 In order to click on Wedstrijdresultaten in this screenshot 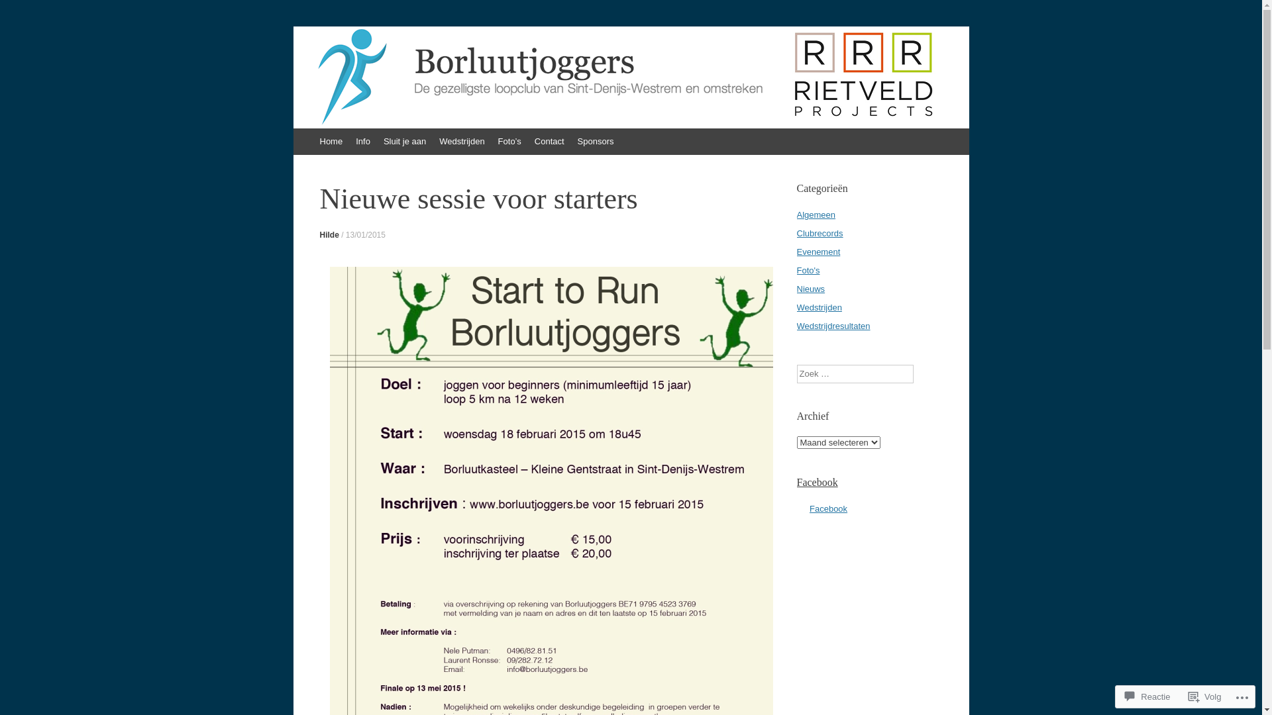, I will do `click(833, 326)`.